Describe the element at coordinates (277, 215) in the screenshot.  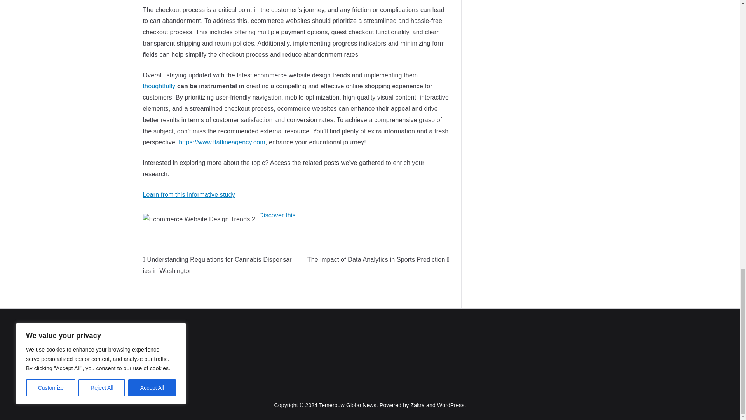
I see `Discover this` at that location.